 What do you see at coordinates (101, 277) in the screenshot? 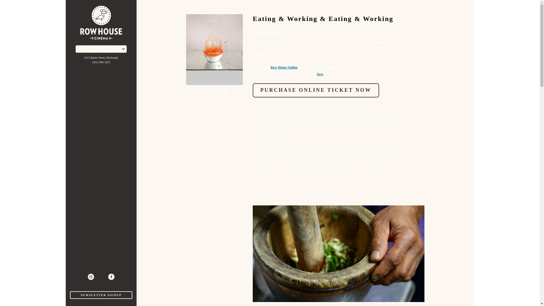
I see `twitter` at bounding box center [101, 277].